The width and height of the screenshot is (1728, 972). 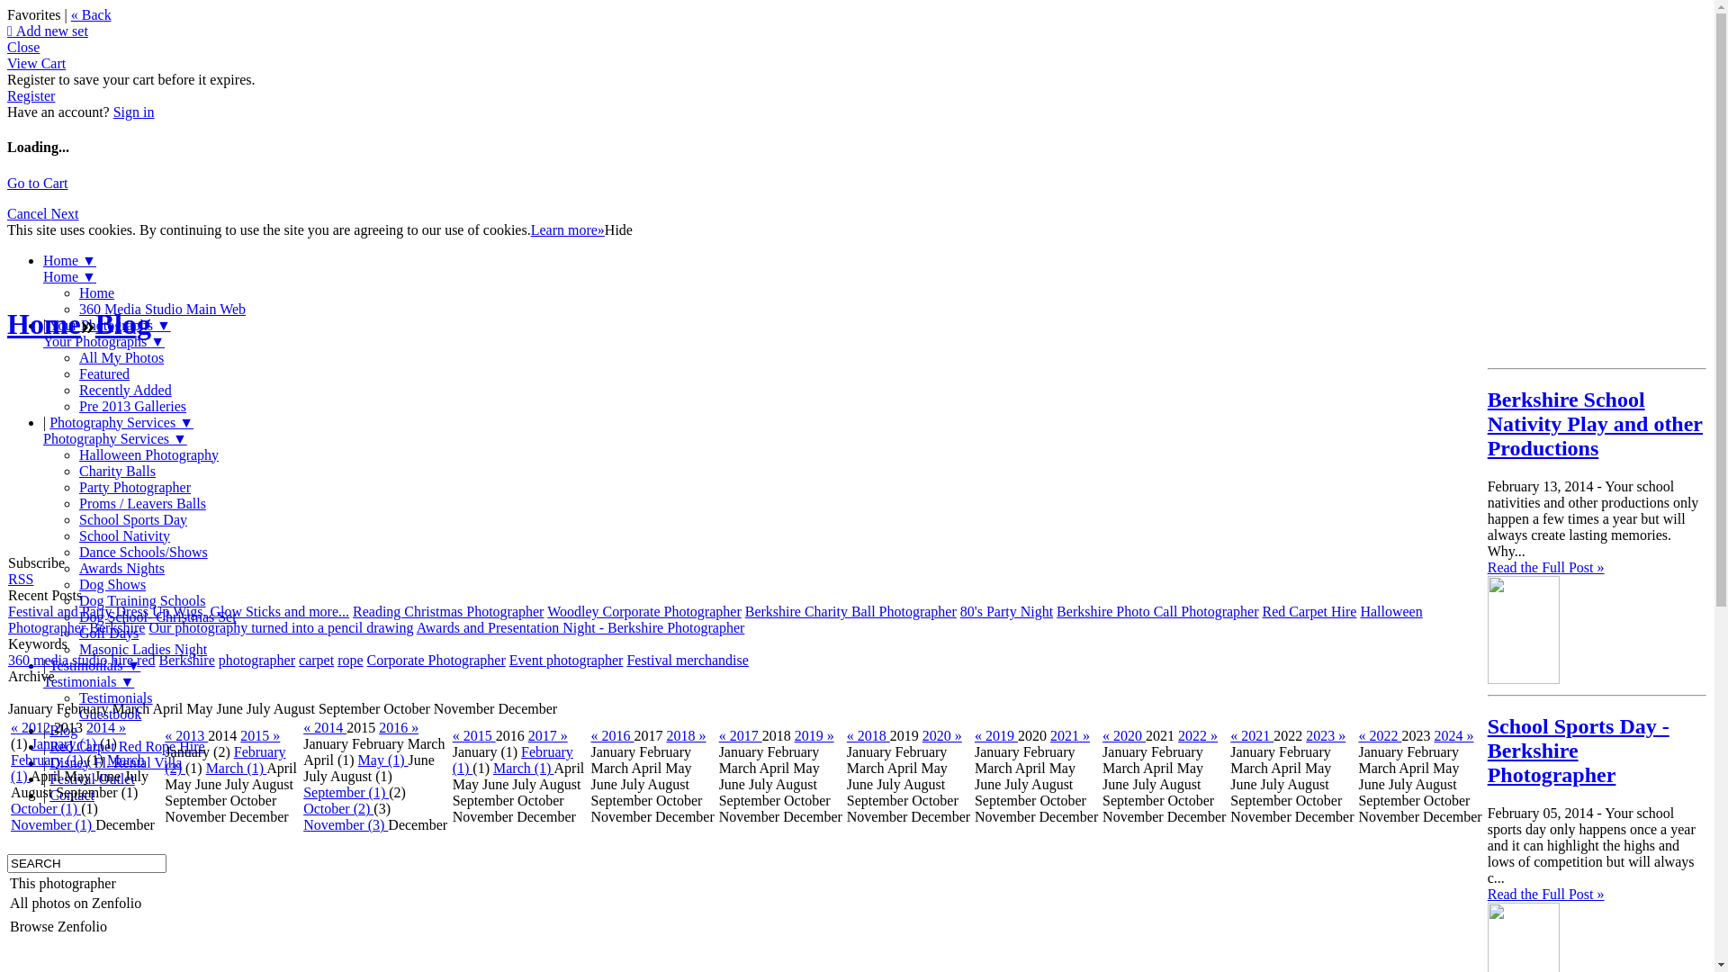 I want to click on View Cart, so click(x=36, y=63).